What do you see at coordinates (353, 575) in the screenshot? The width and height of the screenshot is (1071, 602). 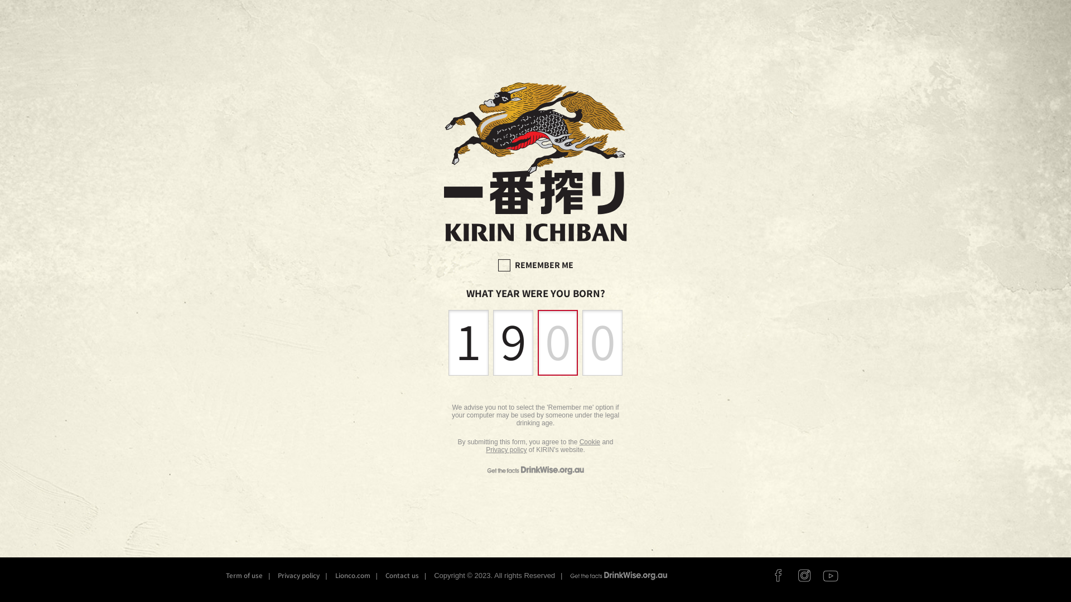 I see `Lionco.com` at bounding box center [353, 575].